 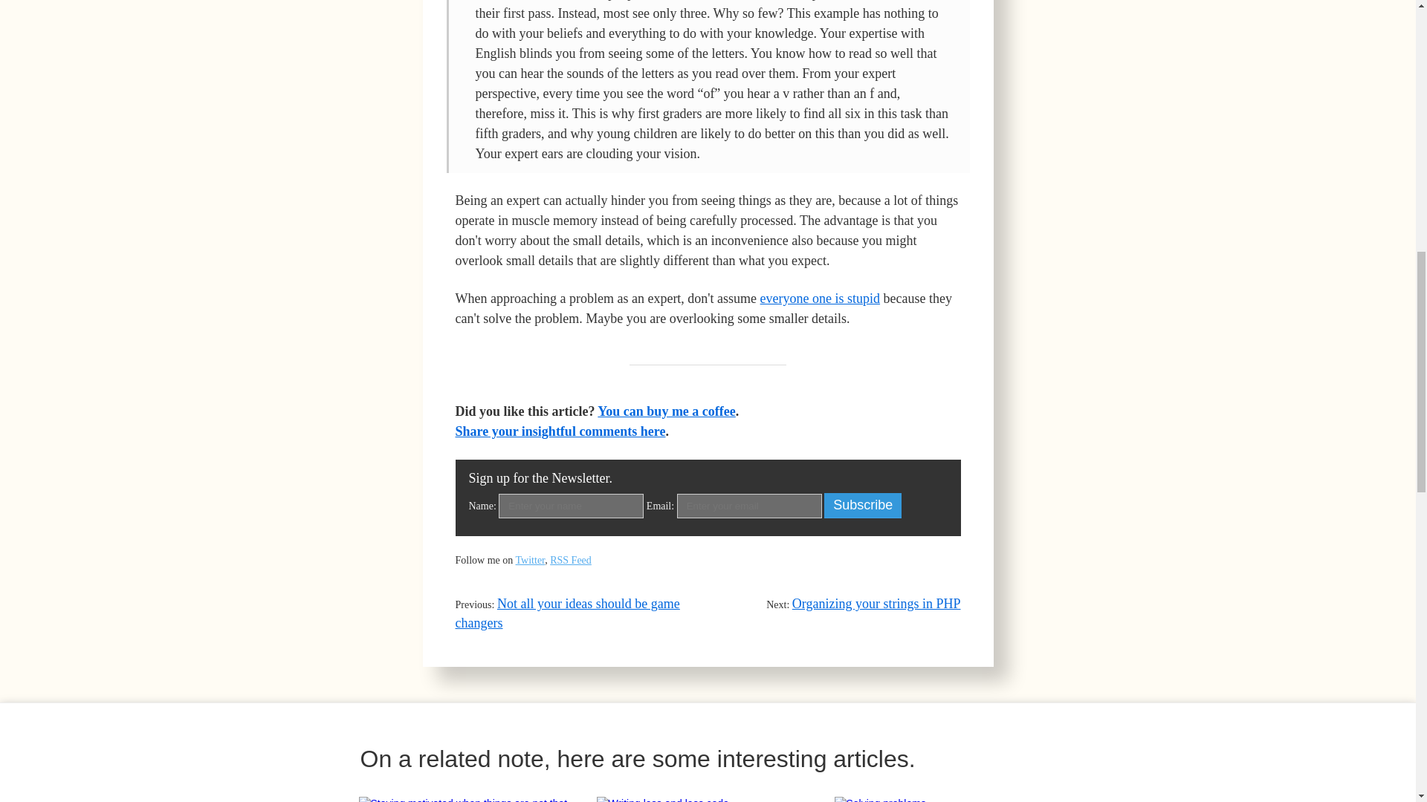 I want to click on Subscribe, so click(x=863, y=505).